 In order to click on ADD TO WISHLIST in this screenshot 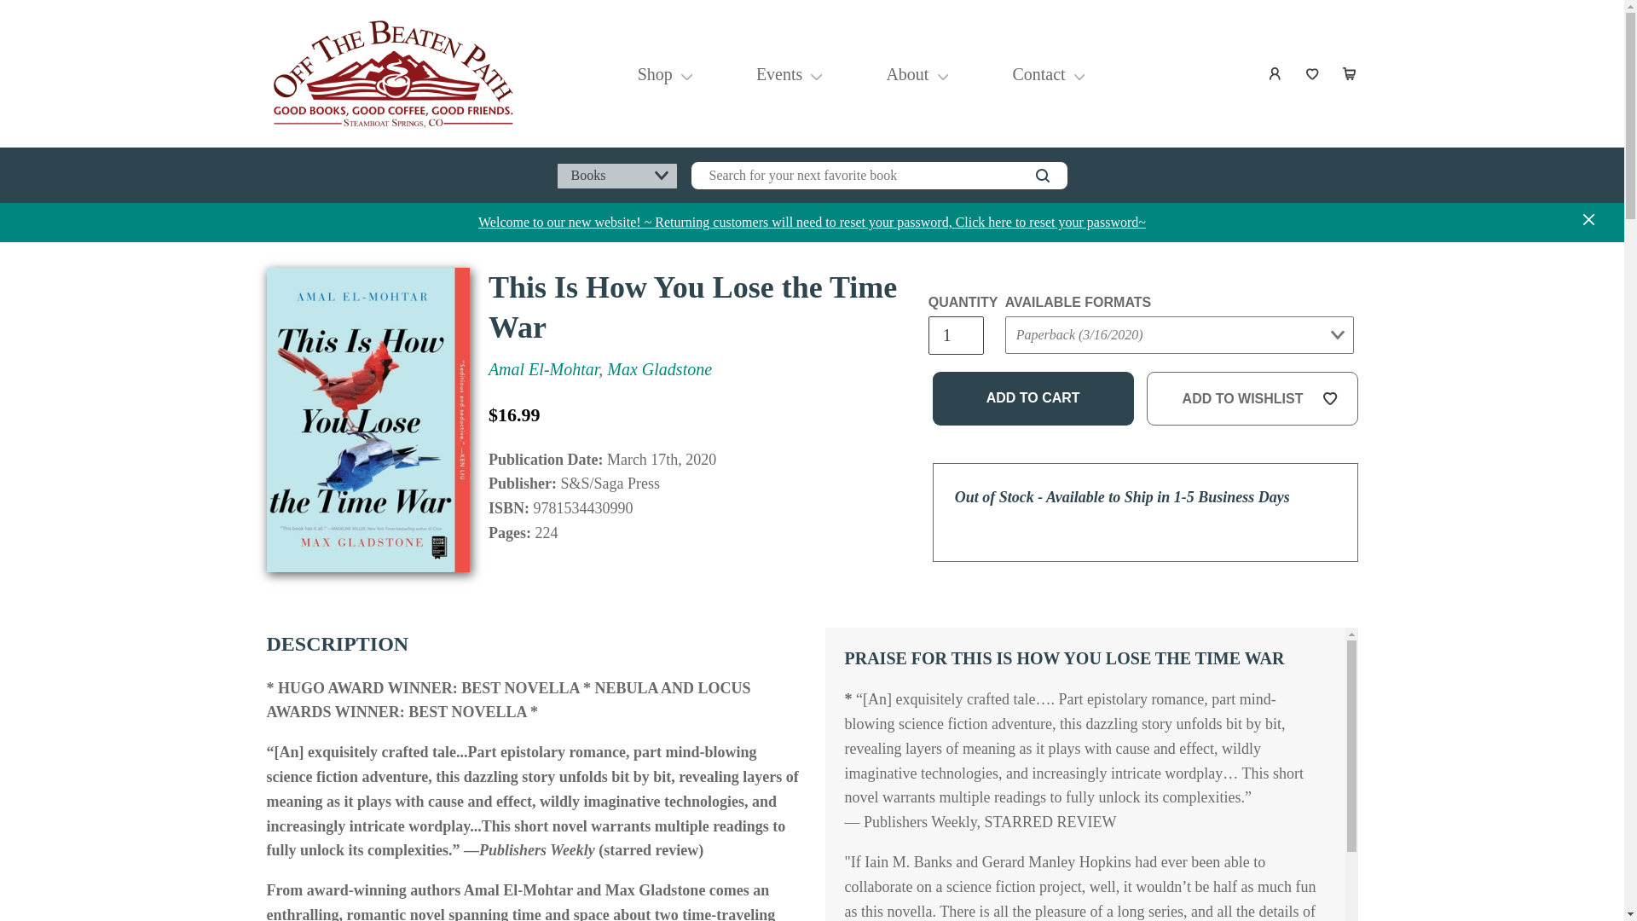, I will do `click(1252, 399)`.